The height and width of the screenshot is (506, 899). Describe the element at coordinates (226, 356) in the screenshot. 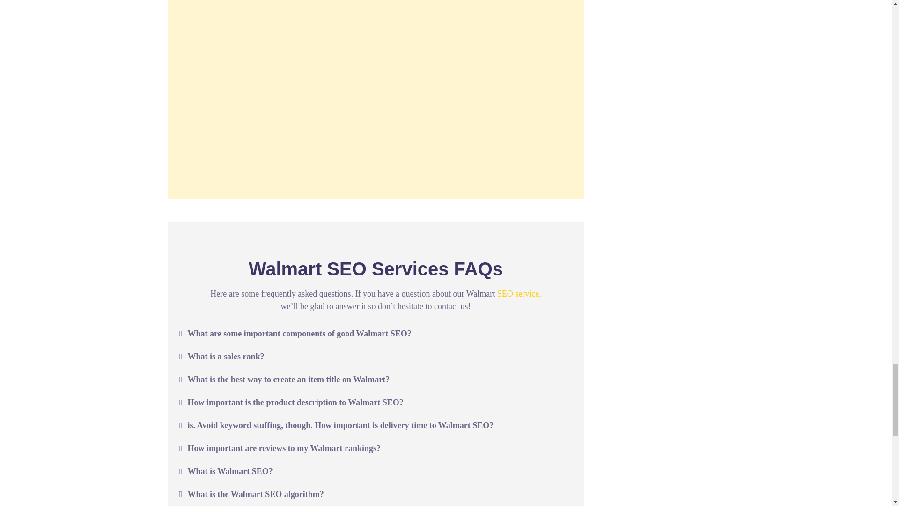

I see `What is a sales rank?` at that location.